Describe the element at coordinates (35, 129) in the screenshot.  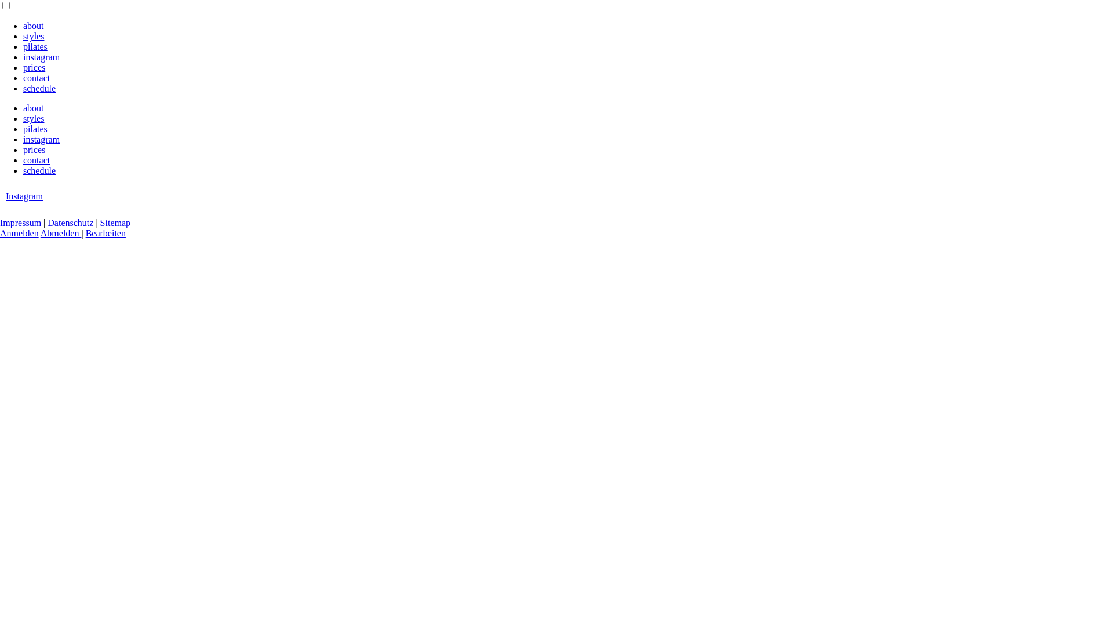
I see `pilates` at that location.